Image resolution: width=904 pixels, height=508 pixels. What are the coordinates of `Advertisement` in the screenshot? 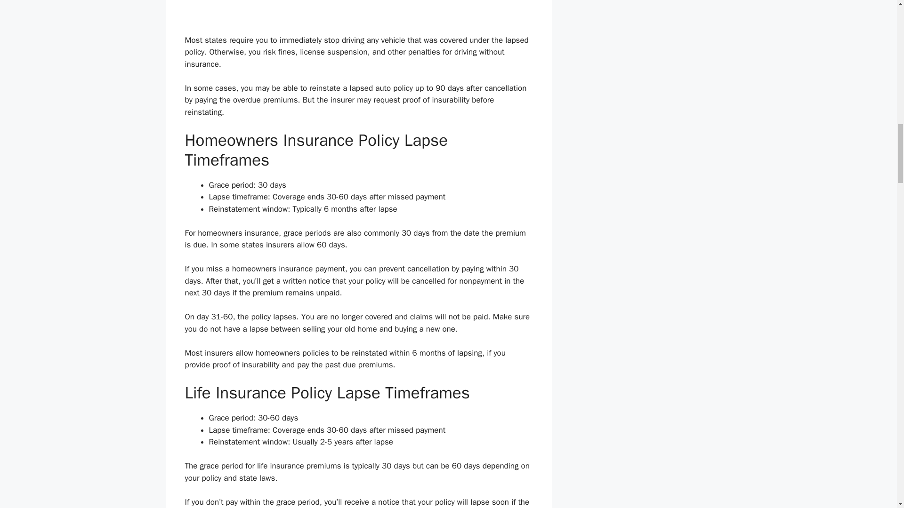 It's located at (359, 17).